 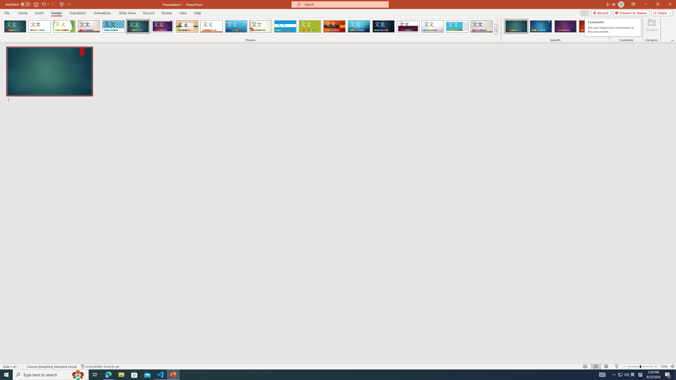 I want to click on Variants, so click(x=604, y=31).